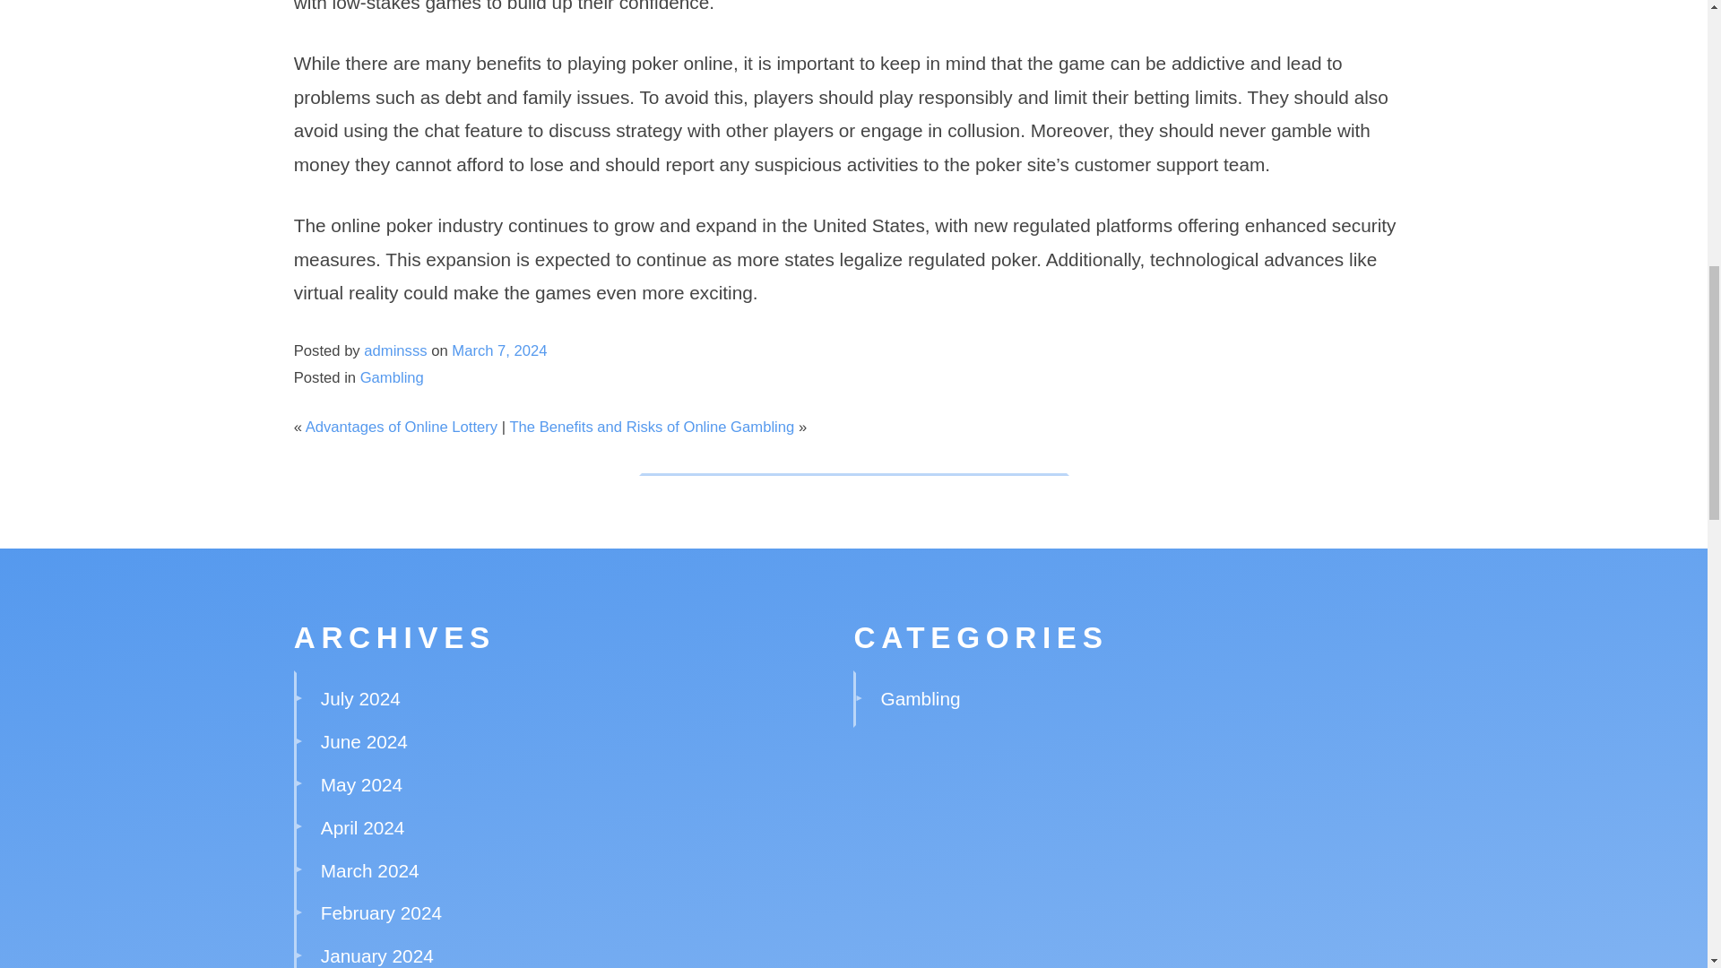 The height and width of the screenshot is (968, 1721). Describe the element at coordinates (361, 784) in the screenshot. I see `May 2024` at that location.